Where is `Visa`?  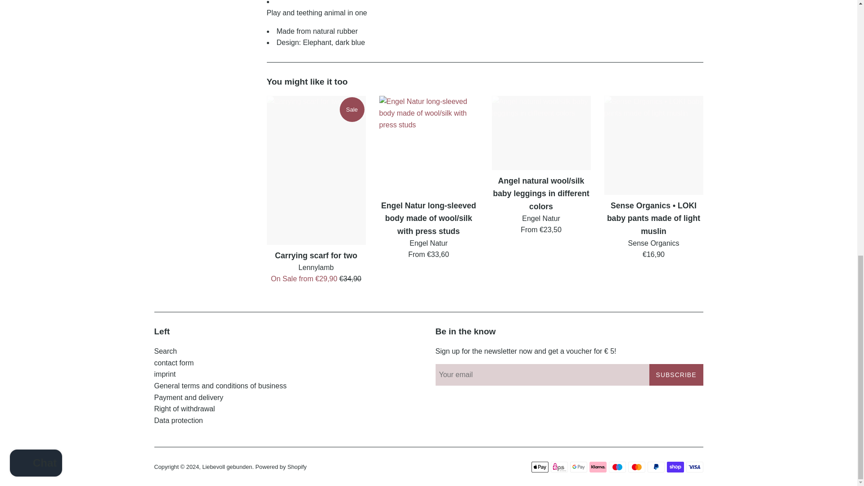
Visa is located at coordinates (694, 467).